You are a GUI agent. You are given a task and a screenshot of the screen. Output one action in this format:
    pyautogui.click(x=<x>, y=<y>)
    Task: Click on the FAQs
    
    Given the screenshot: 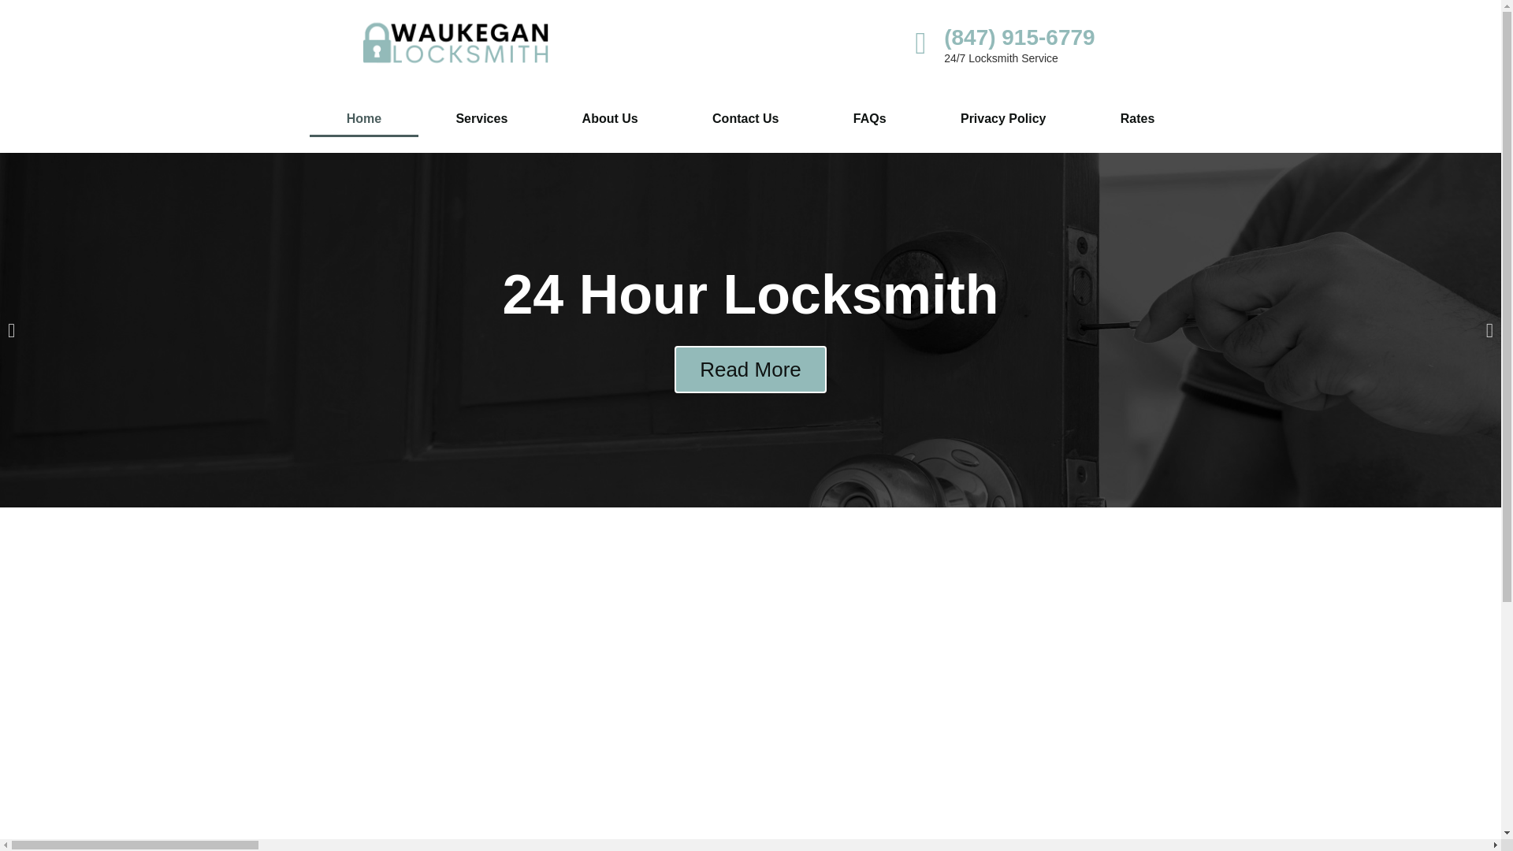 What is the action you would take?
    pyautogui.click(x=870, y=118)
    